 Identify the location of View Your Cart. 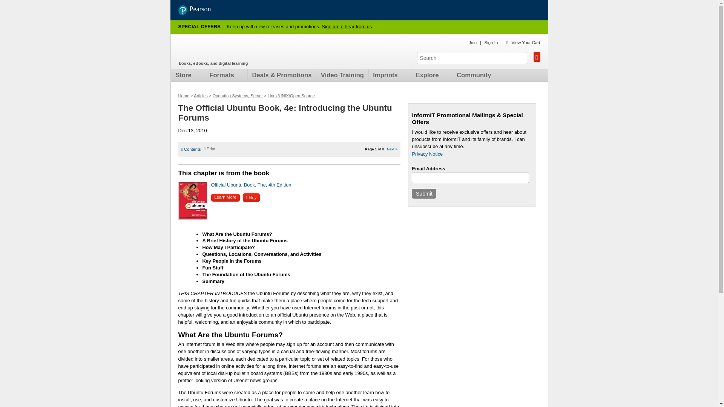
(526, 42).